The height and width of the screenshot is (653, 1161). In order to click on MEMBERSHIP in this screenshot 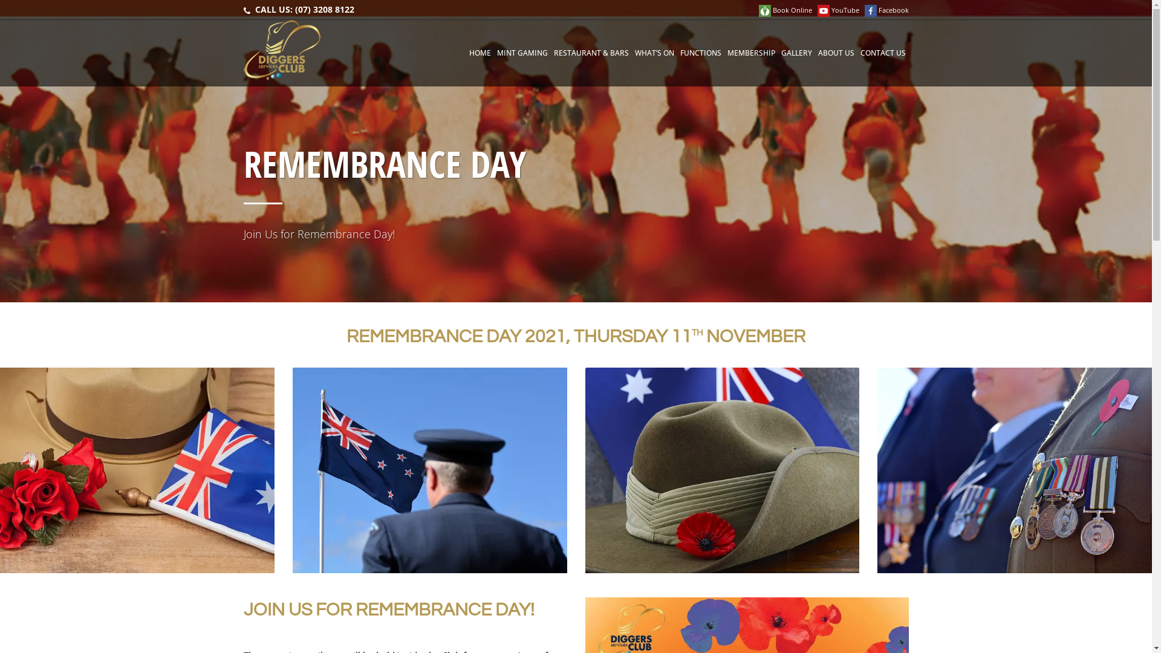, I will do `click(751, 53)`.